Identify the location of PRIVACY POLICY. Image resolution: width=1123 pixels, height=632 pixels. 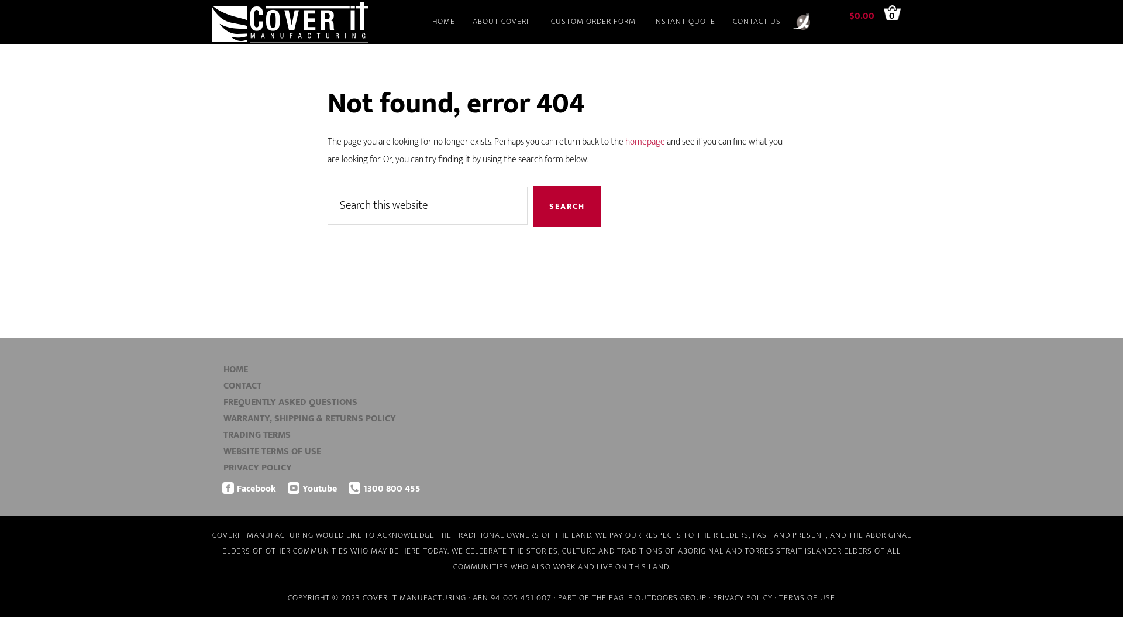
(257, 468).